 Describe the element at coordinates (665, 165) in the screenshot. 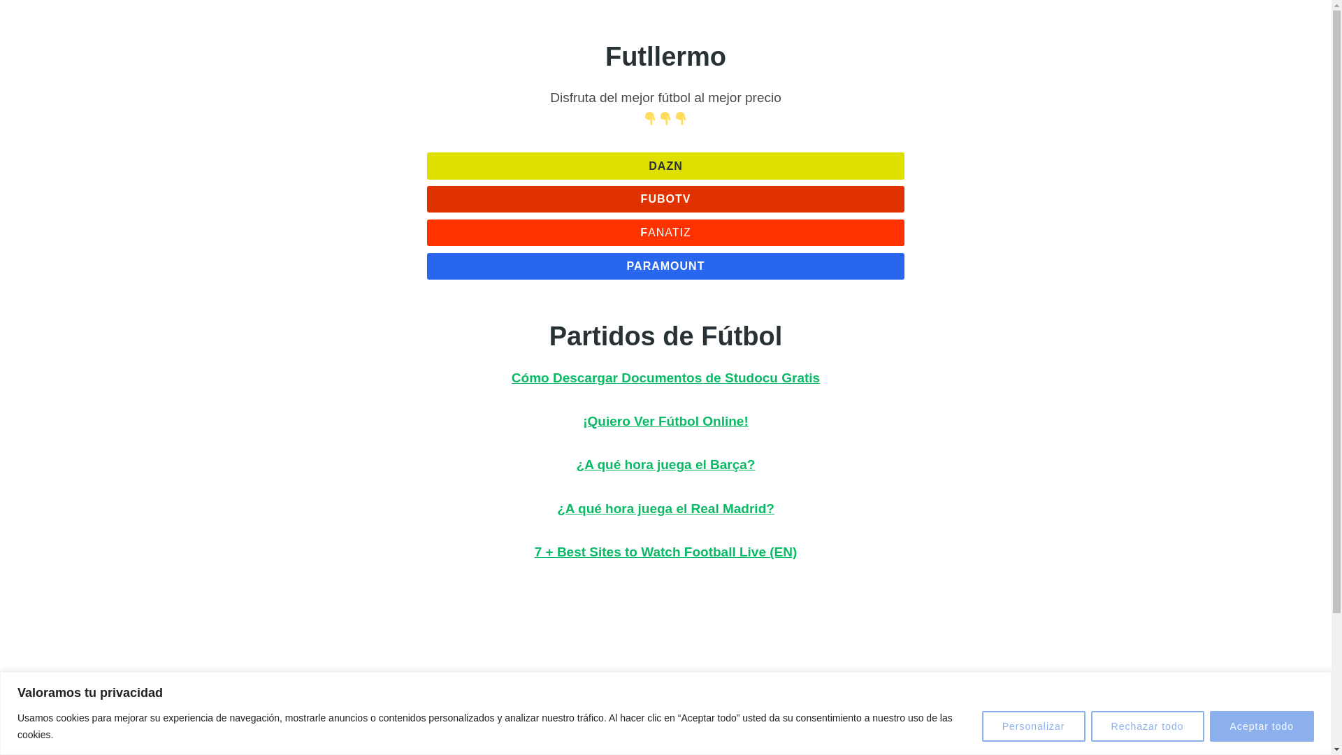

I see `DAZN` at that location.